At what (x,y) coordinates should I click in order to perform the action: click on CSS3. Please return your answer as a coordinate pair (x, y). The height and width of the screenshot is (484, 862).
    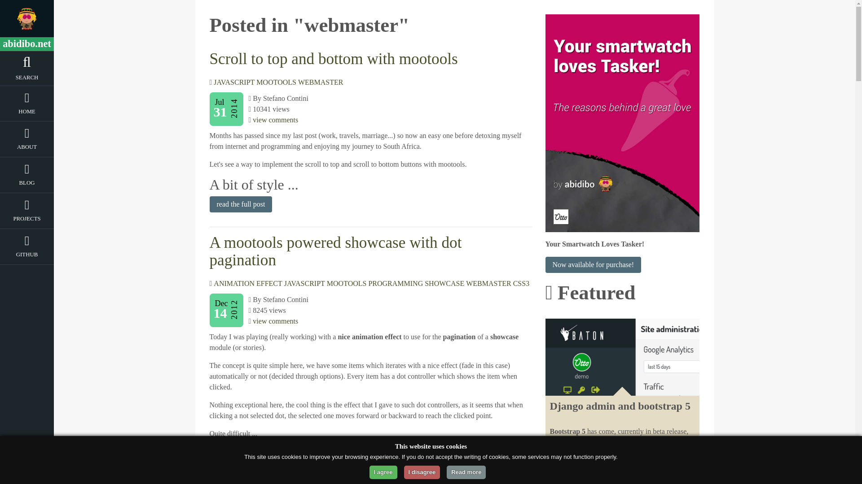
    Looking at the image, I should click on (521, 283).